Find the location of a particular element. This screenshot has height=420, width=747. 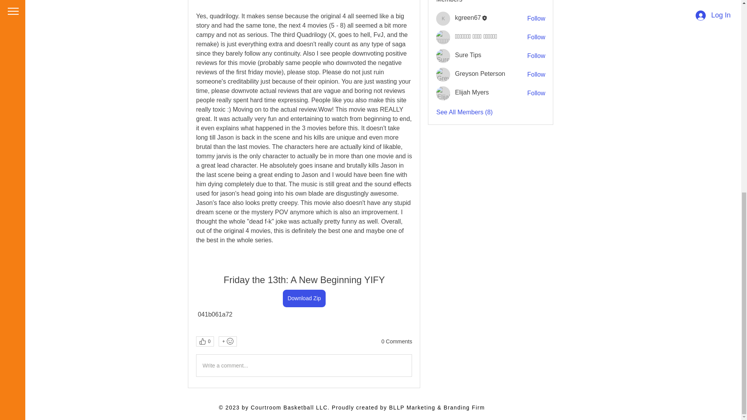

Follow is located at coordinates (536, 93).